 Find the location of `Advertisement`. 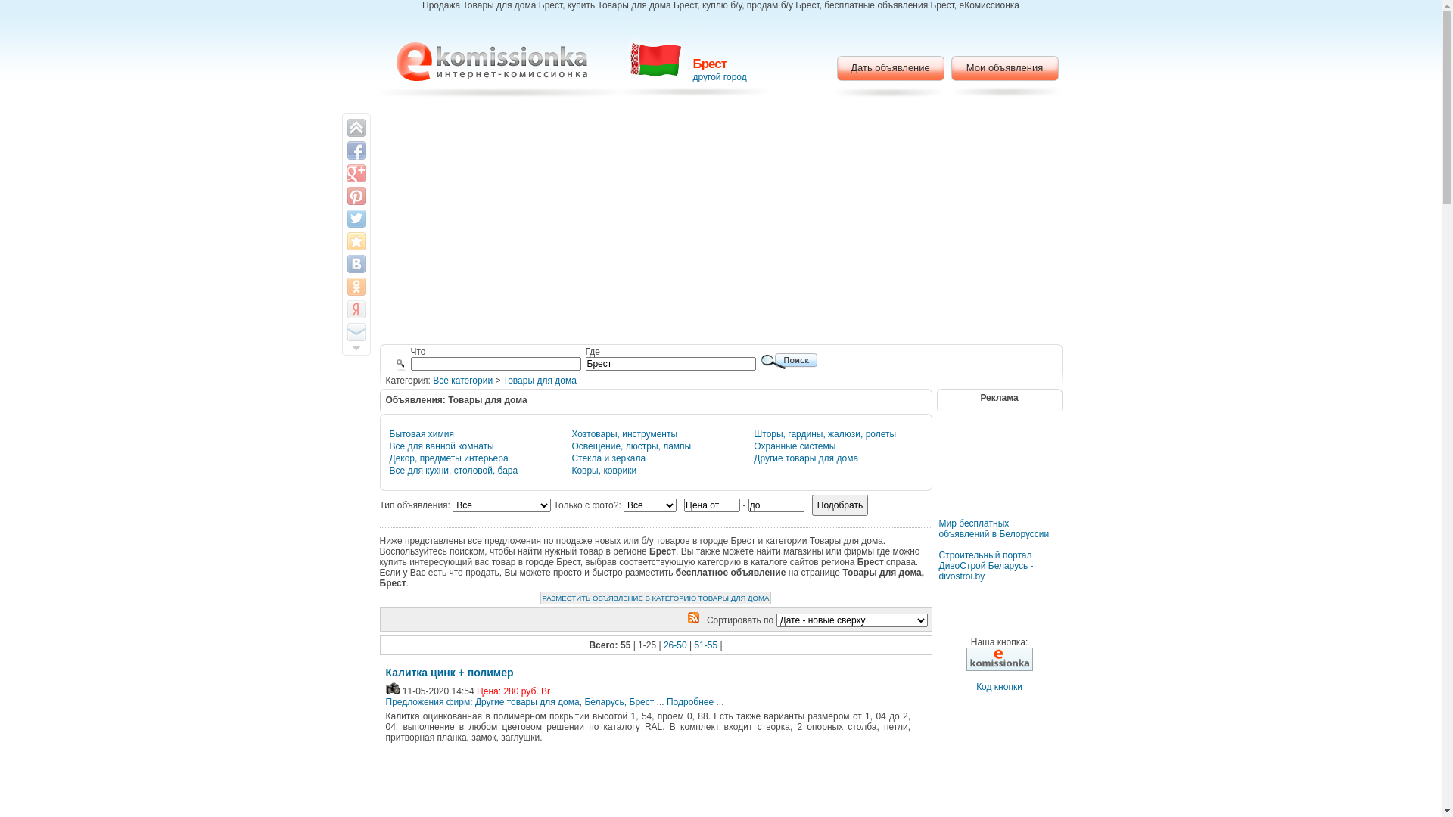

Advertisement is located at coordinates (720, 223).